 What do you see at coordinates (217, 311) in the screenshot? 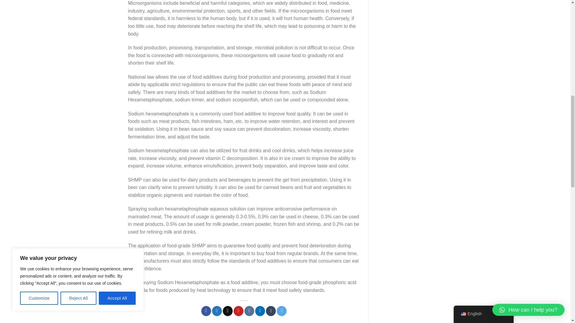
I see `Share on Twitter` at bounding box center [217, 311].